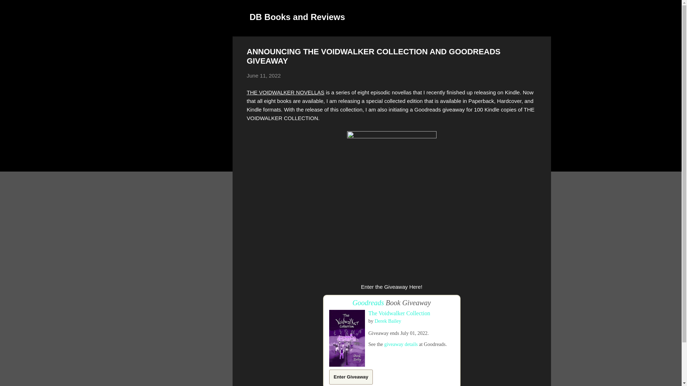 The height and width of the screenshot is (386, 687). What do you see at coordinates (368, 302) in the screenshot?
I see `Goodreads` at bounding box center [368, 302].